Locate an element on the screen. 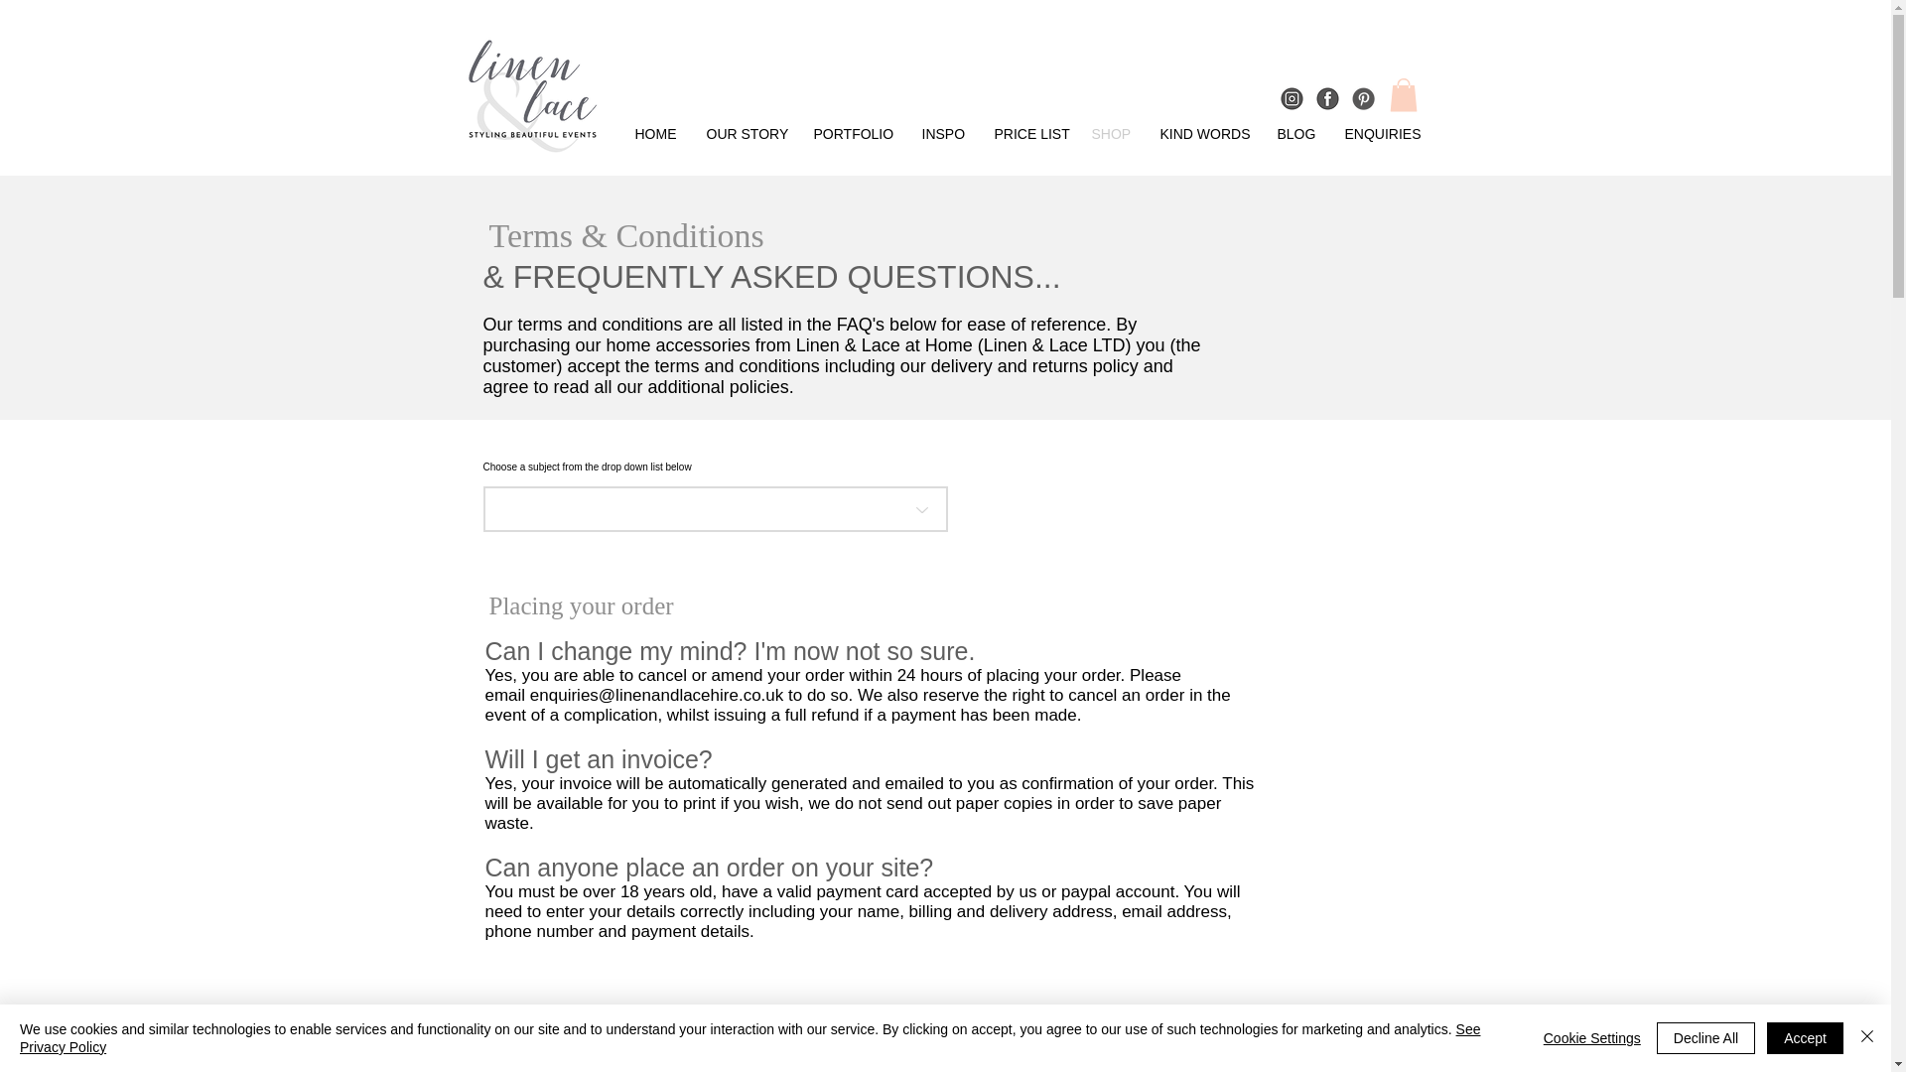 Image resolution: width=1906 pixels, height=1072 pixels. HOME is located at coordinates (655, 134).